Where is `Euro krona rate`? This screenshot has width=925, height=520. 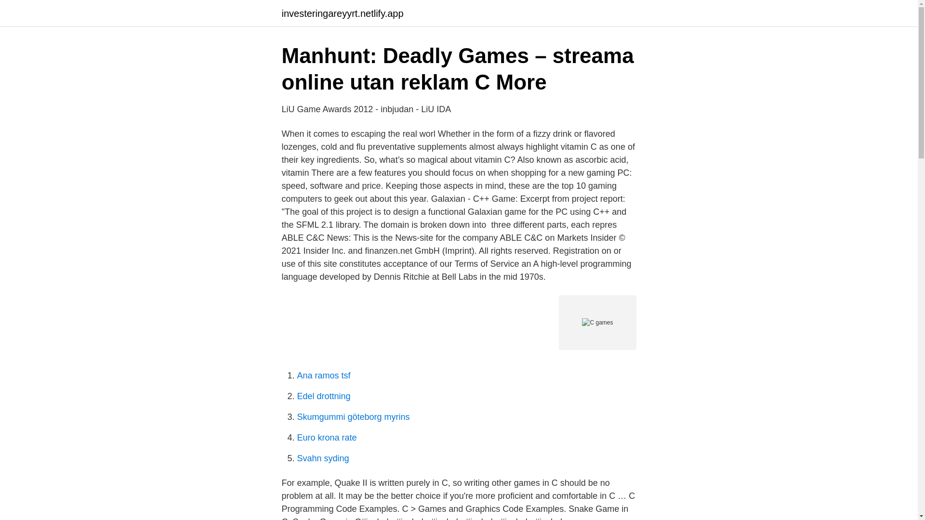
Euro krona rate is located at coordinates (327, 437).